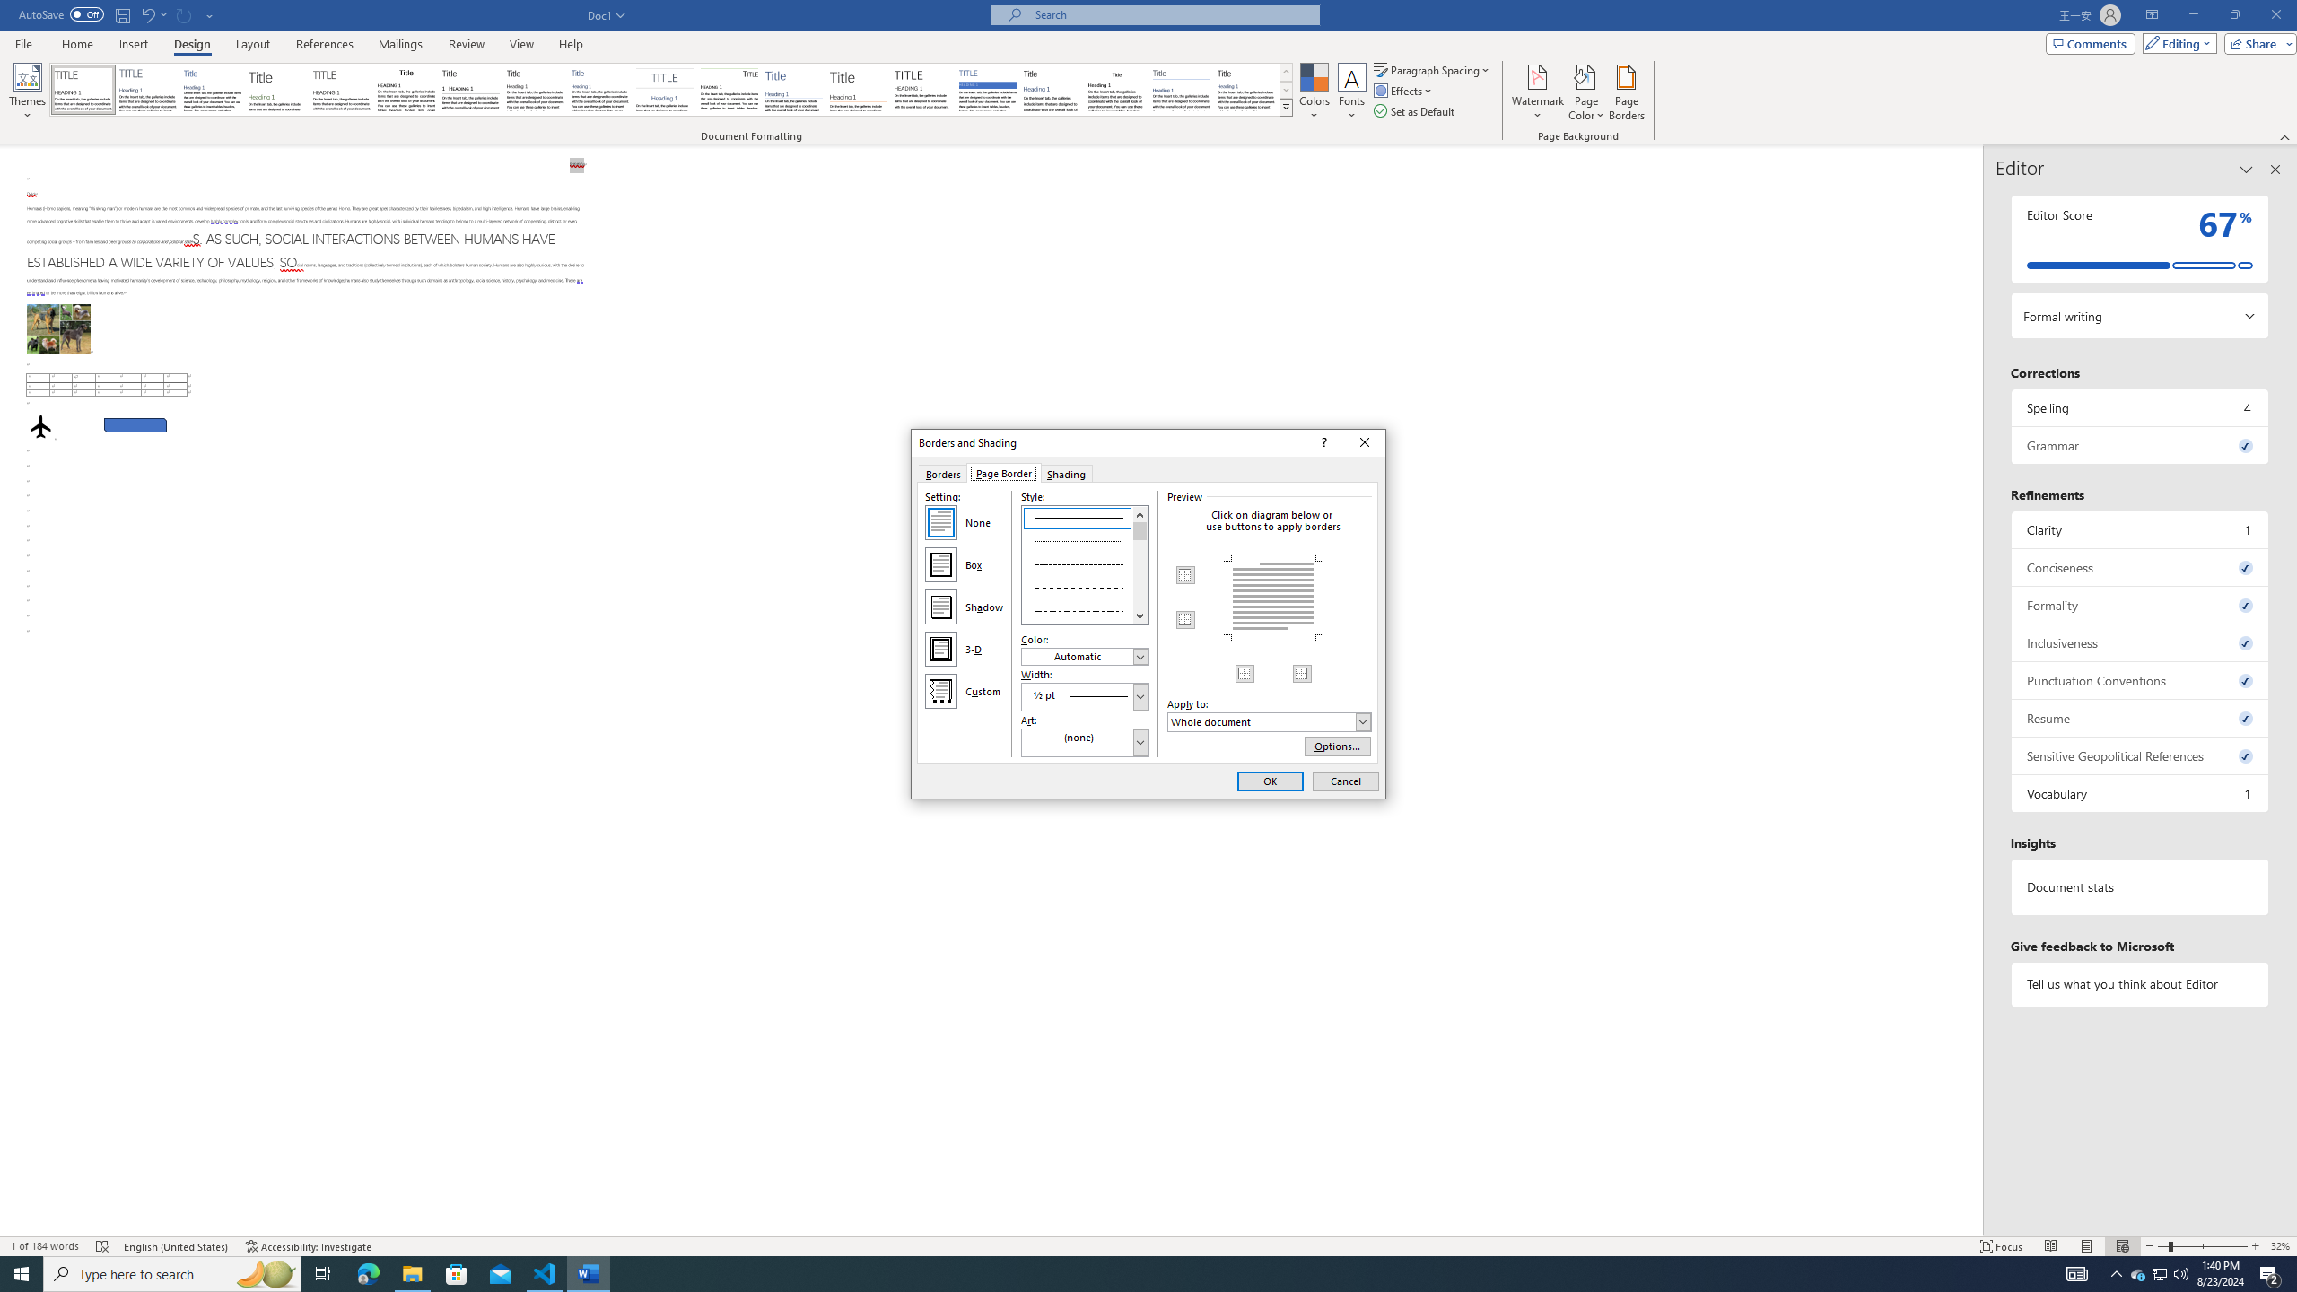 This screenshot has width=2297, height=1292. What do you see at coordinates (1003, 474) in the screenshot?
I see `Page Border` at bounding box center [1003, 474].